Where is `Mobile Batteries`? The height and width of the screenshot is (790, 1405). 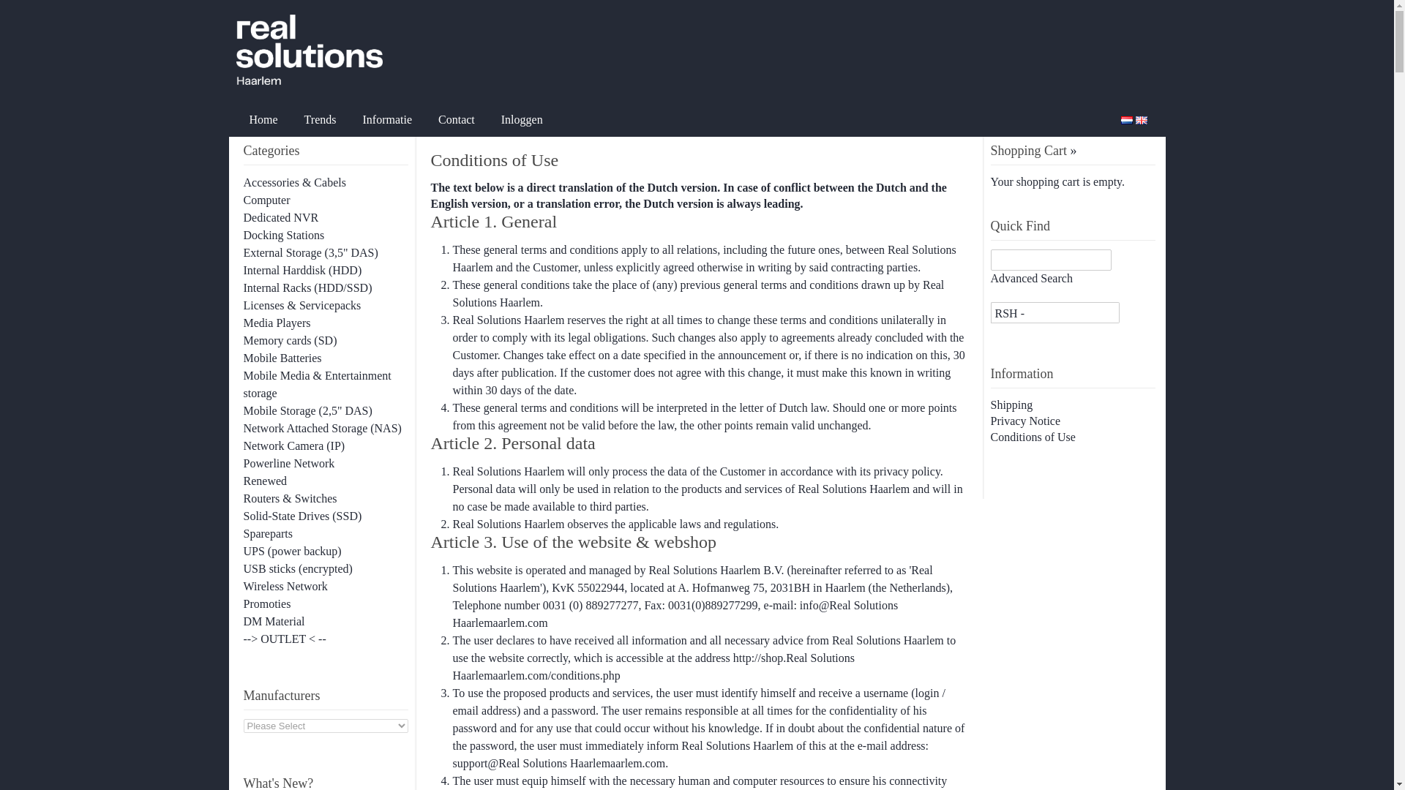 Mobile Batteries is located at coordinates (282, 357).